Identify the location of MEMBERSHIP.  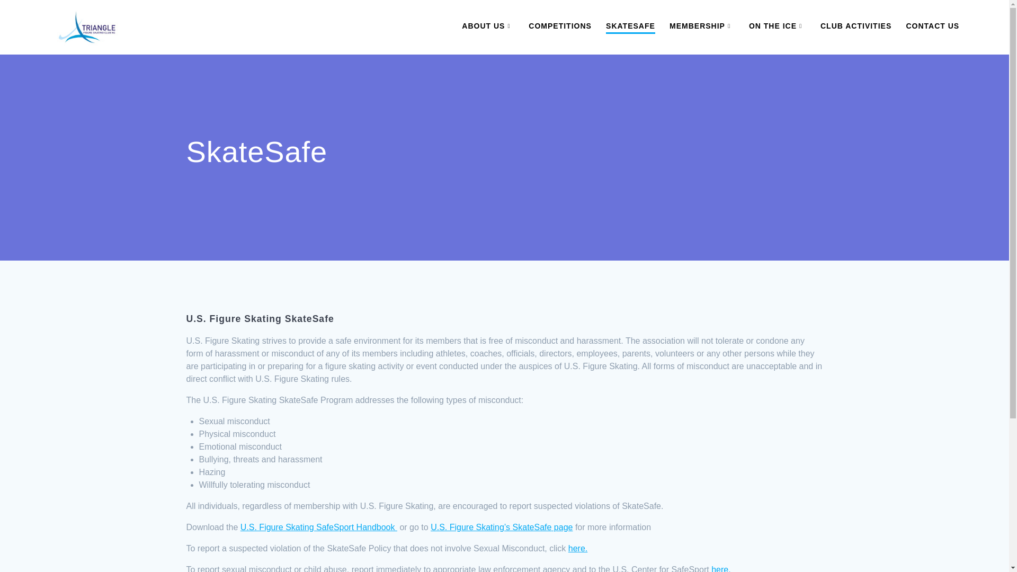
(701, 25).